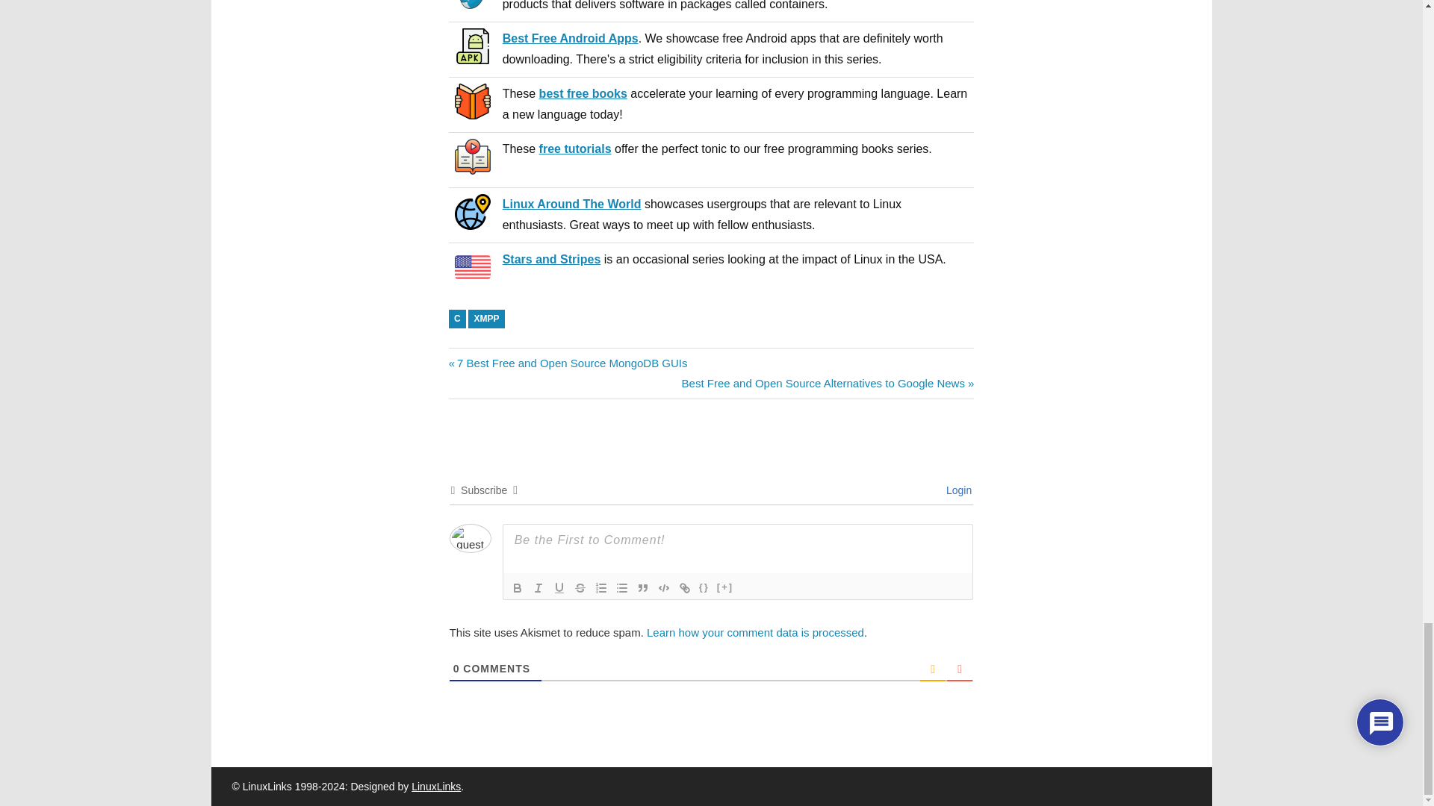 Image resolution: width=1434 pixels, height=806 pixels. I want to click on Strike, so click(580, 588).